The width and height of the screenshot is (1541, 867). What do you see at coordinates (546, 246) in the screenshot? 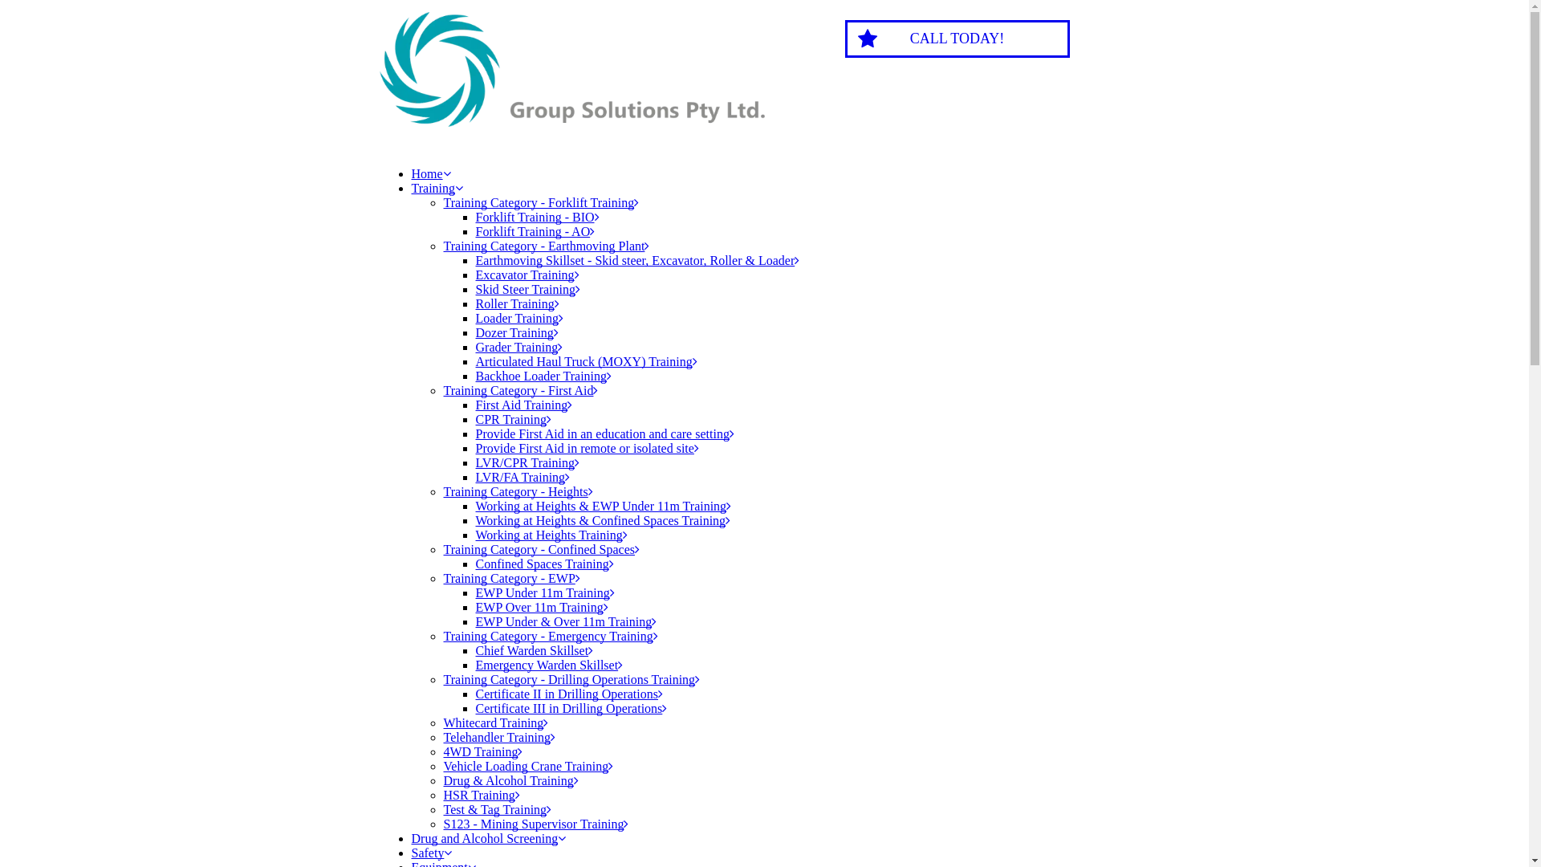
I see `Training Category - Earthmoving Plant` at bounding box center [546, 246].